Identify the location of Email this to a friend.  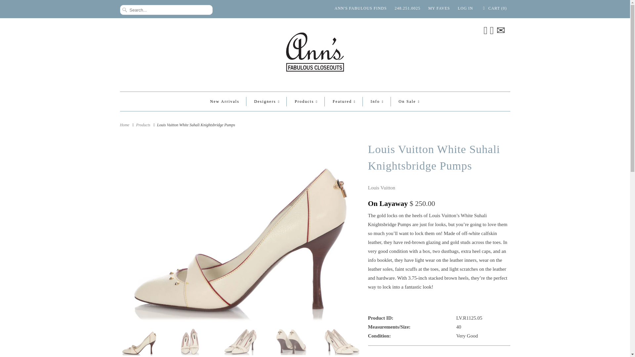
(460, 355).